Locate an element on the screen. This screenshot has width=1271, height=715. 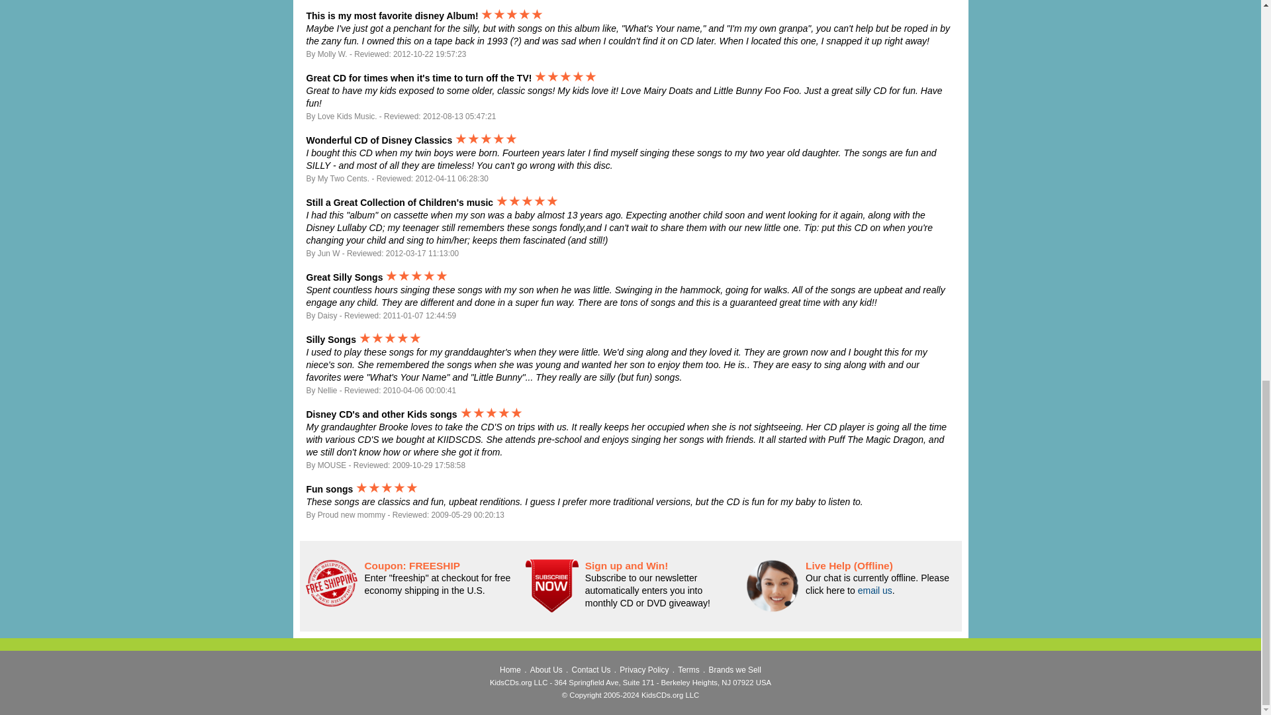
Privacy Policy is located at coordinates (643, 670).